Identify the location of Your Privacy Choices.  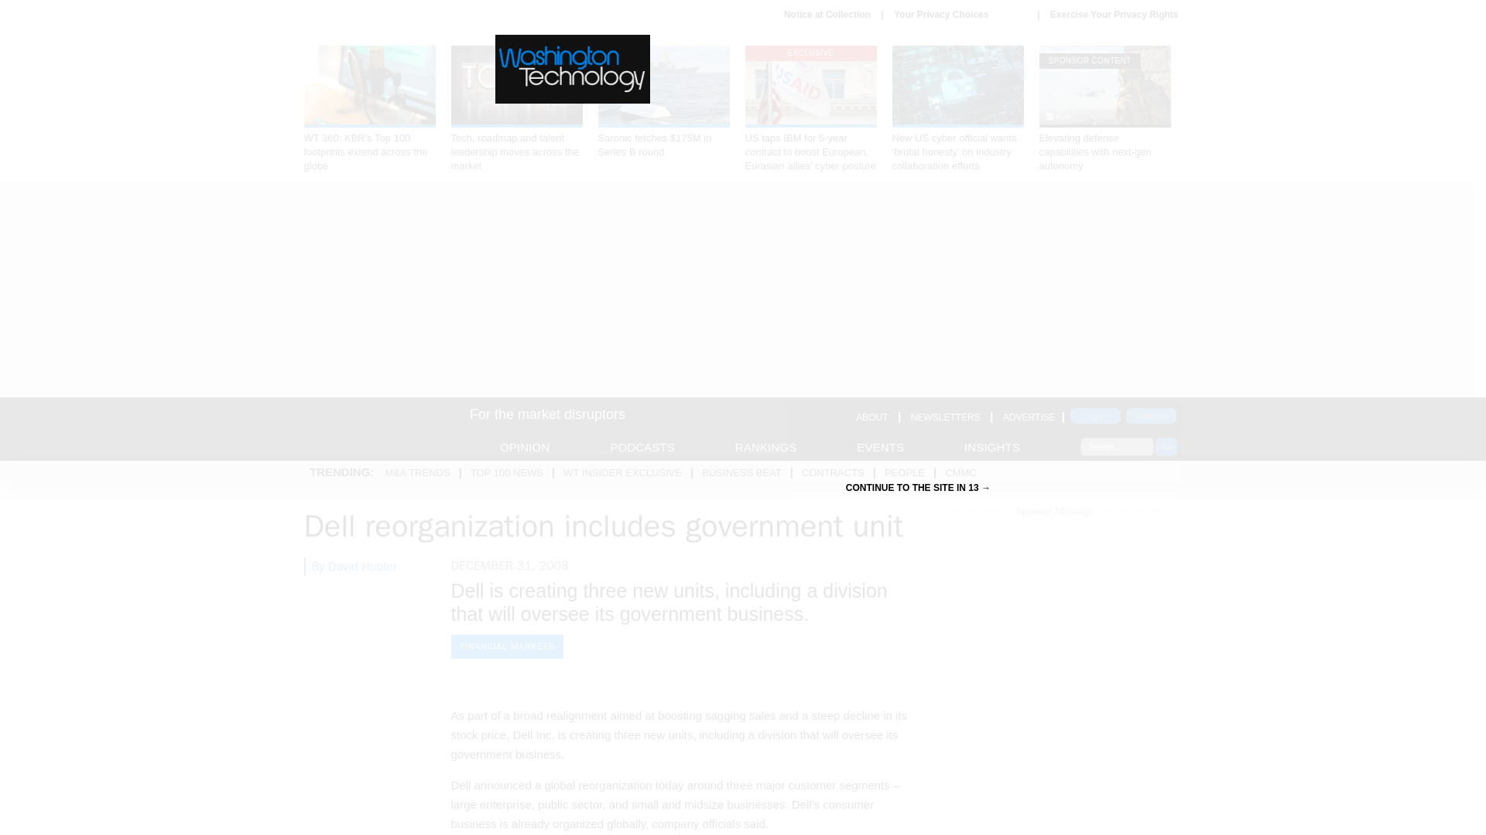
(960, 15).